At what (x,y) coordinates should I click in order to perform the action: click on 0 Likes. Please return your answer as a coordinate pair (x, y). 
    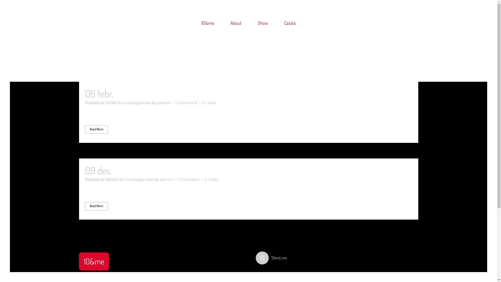
    Looking at the image, I should click on (211, 180).